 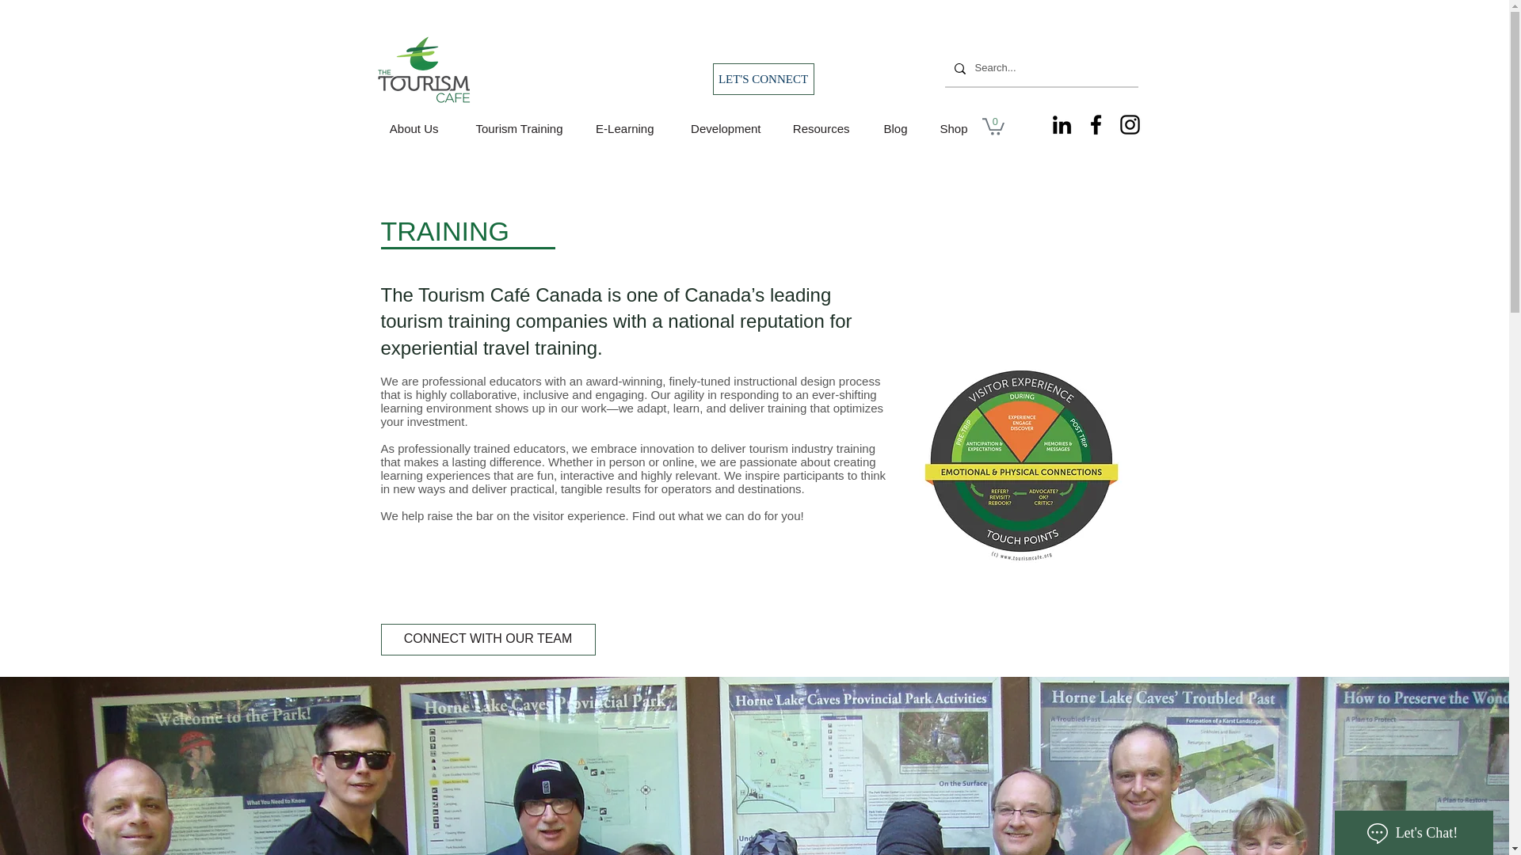 I want to click on Tourism Training, so click(x=512, y=128).